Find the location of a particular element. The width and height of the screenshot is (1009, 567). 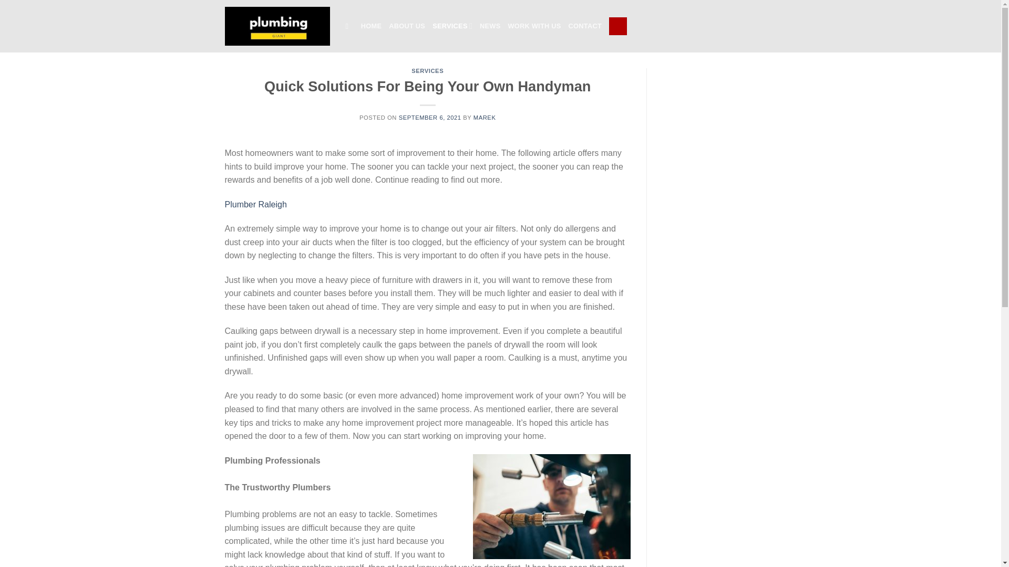

SEPTEMBER 6, 2021 is located at coordinates (430, 118).